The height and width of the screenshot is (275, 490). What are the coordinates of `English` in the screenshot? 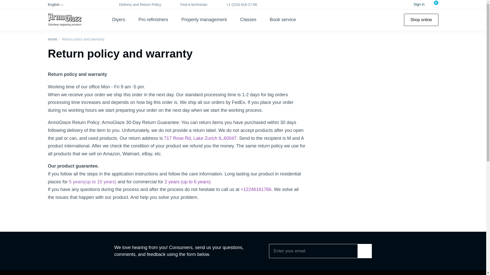 It's located at (57, 5).